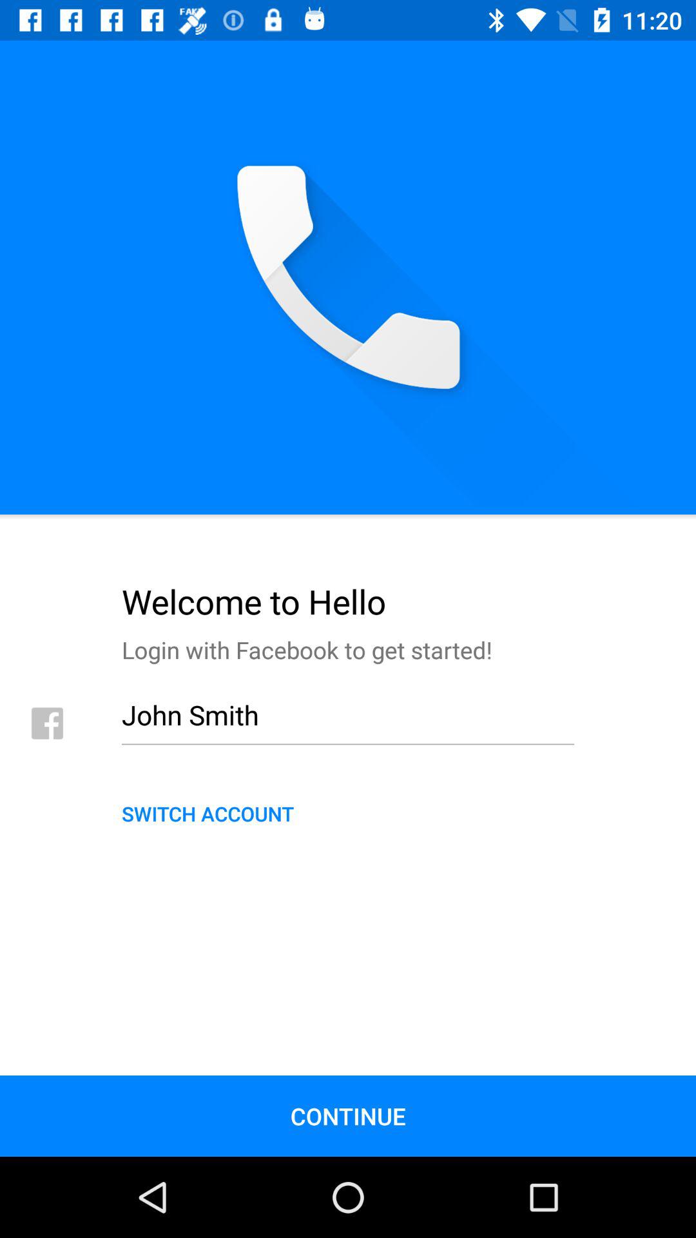 The image size is (696, 1238). Describe the element at coordinates (348, 813) in the screenshot. I see `choose the switch account item` at that location.